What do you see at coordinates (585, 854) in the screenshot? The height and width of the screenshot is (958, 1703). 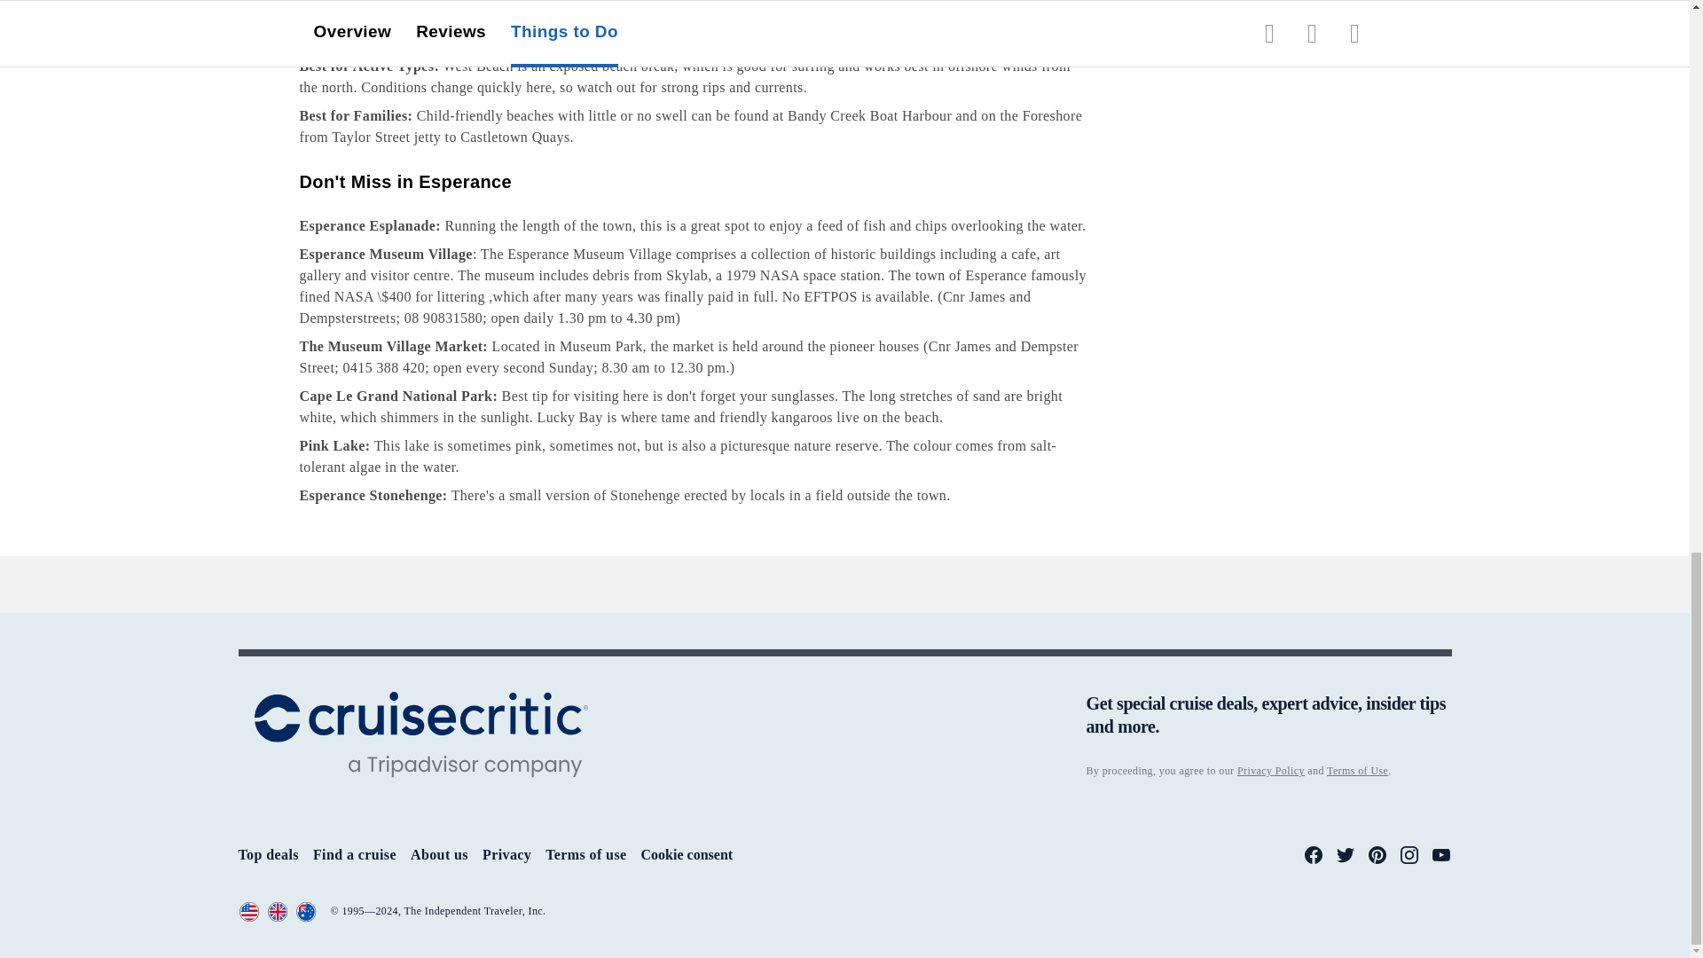 I see `Terms of use` at bounding box center [585, 854].